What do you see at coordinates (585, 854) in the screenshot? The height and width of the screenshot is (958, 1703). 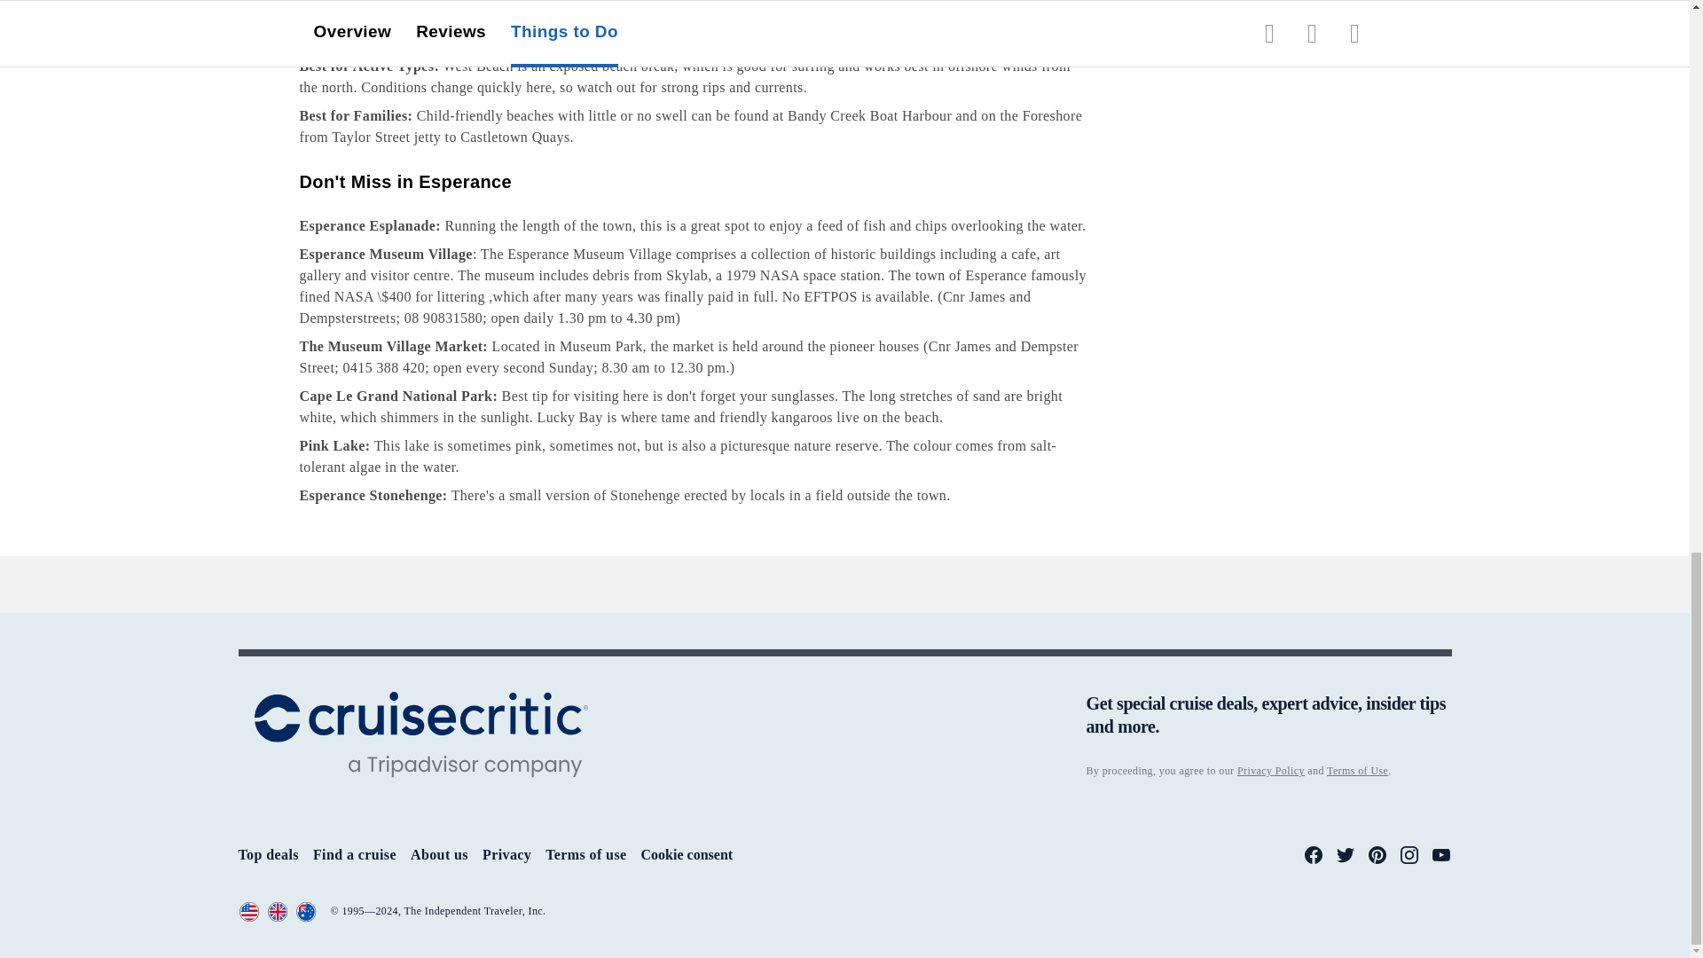 I see `Terms of use` at bounding box center [585, 854].